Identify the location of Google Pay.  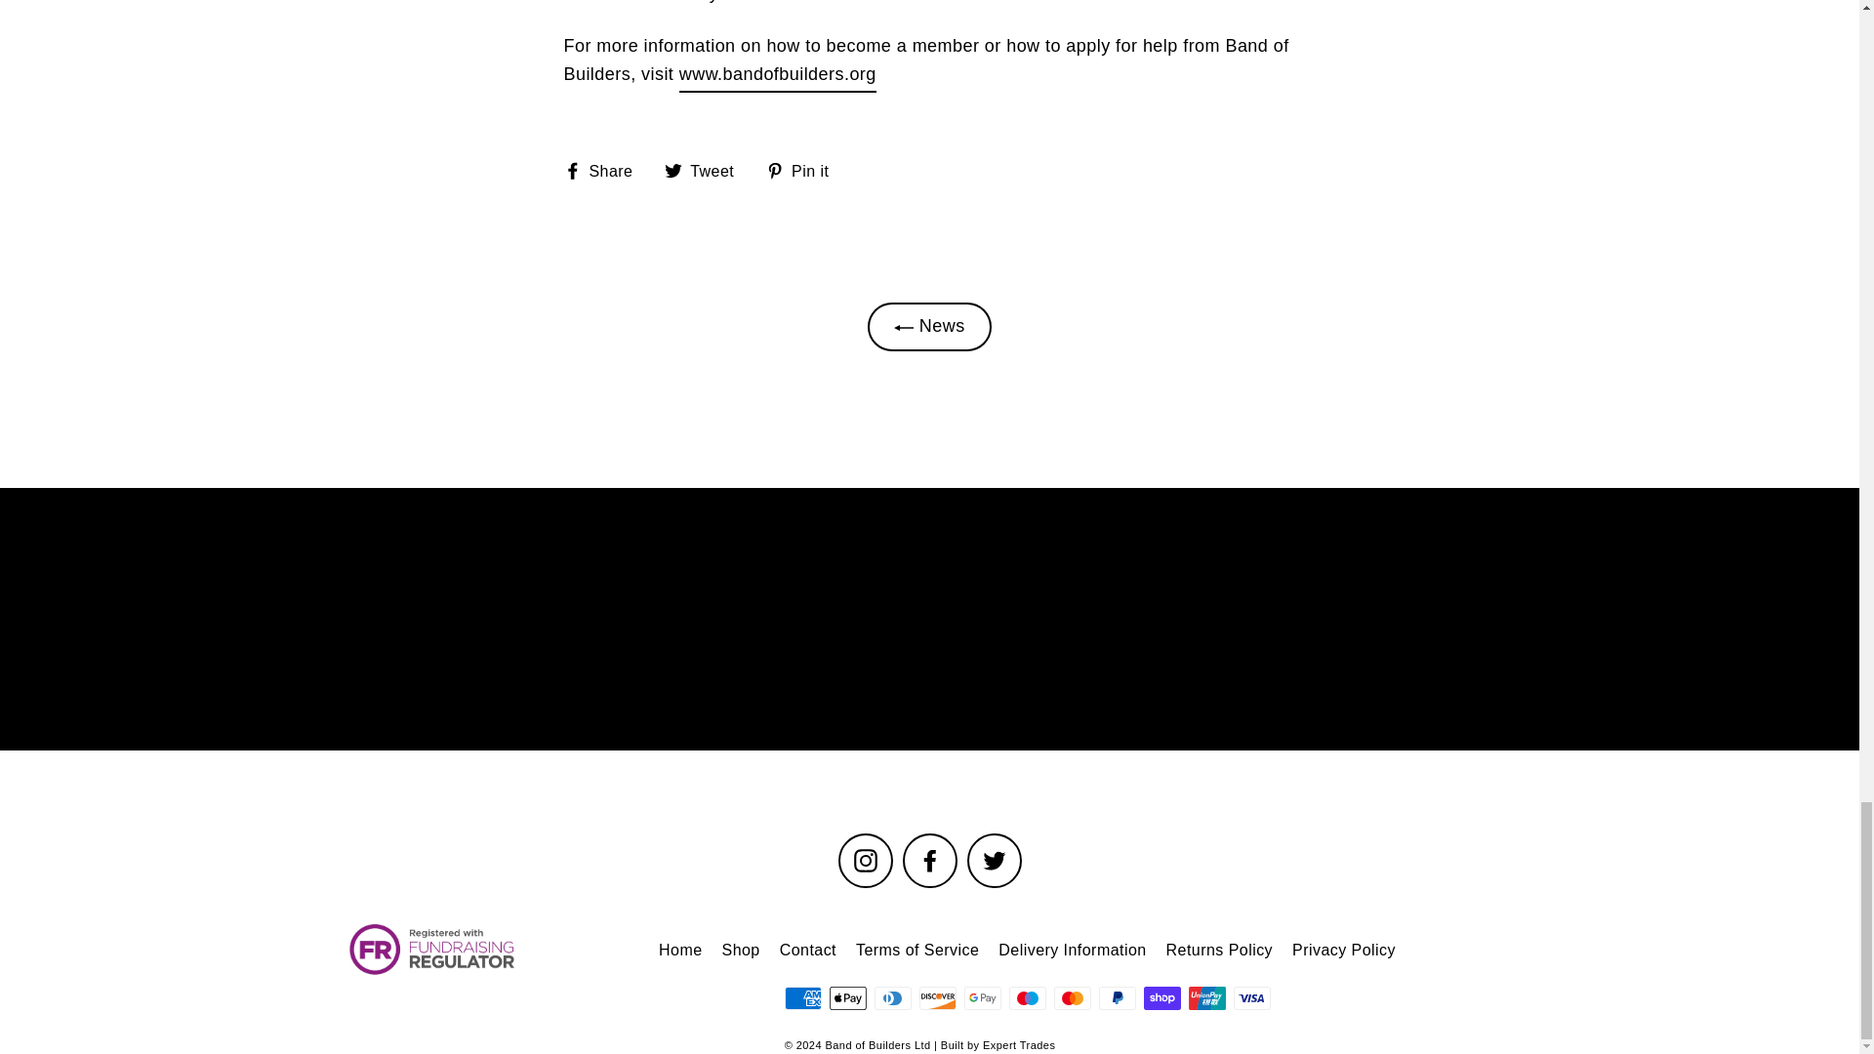
(982, 997).